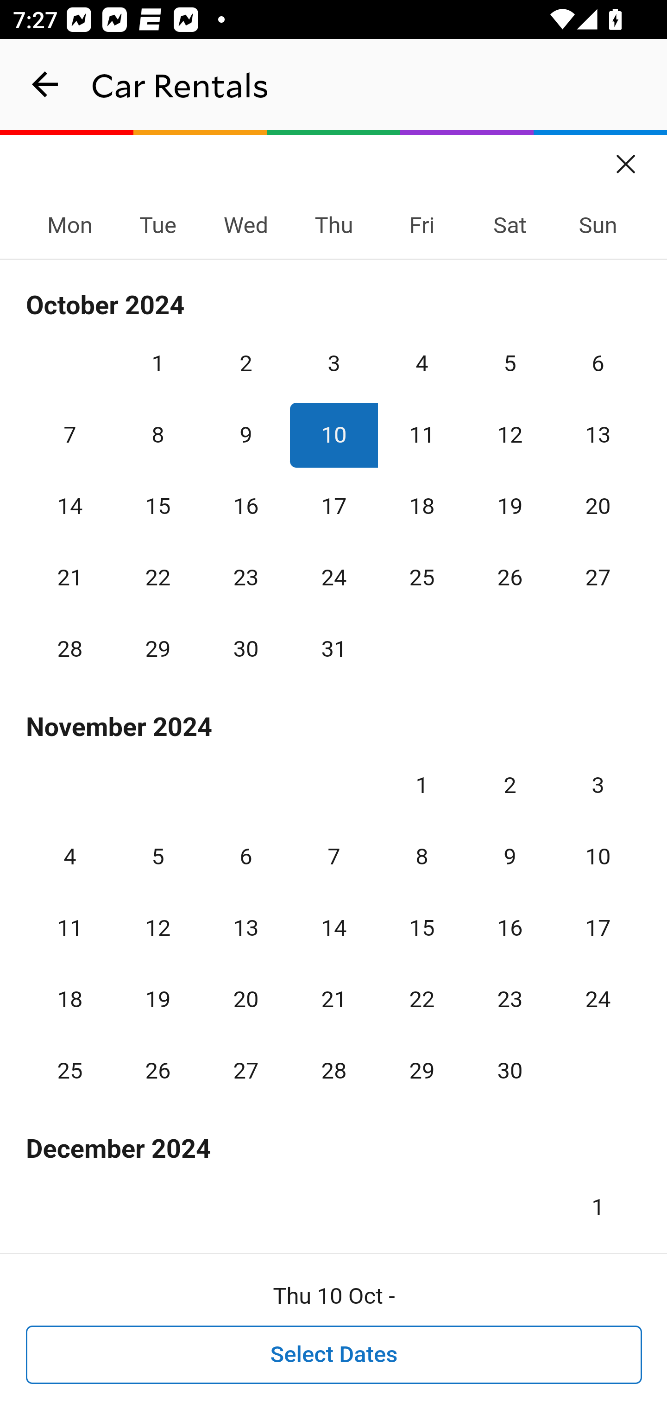 The image size is (667, 1409). I want to click on 29 October 2024, so click(157, 649).